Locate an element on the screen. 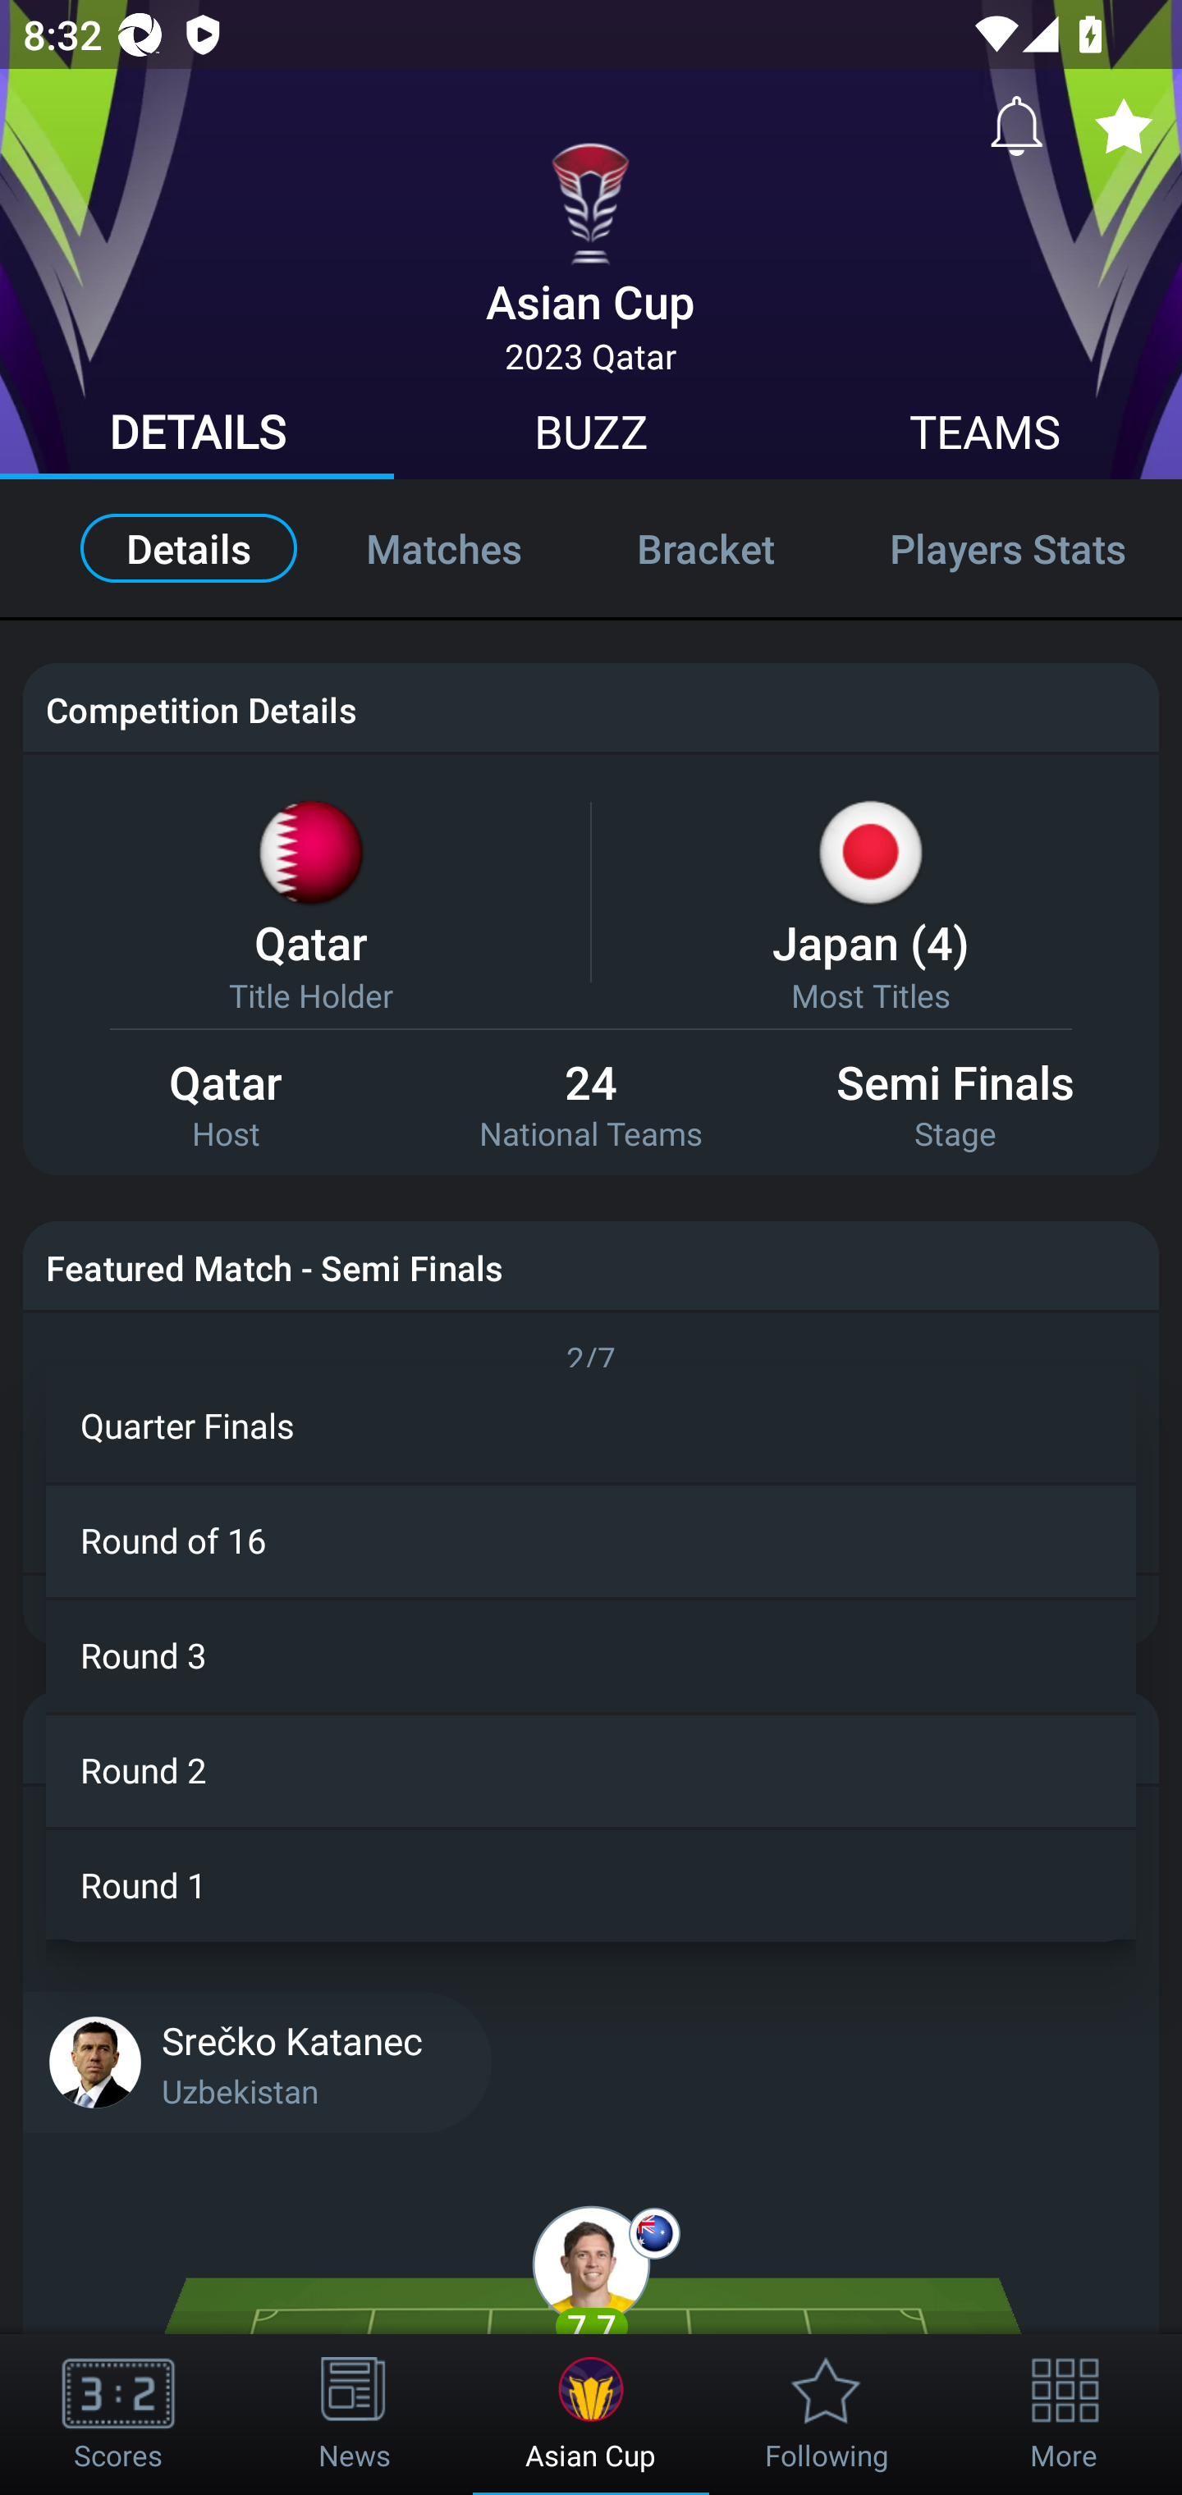 The width and height of the screenshot is (1182, 2495). Quarter Finals is located at coordinates (591, 1424).